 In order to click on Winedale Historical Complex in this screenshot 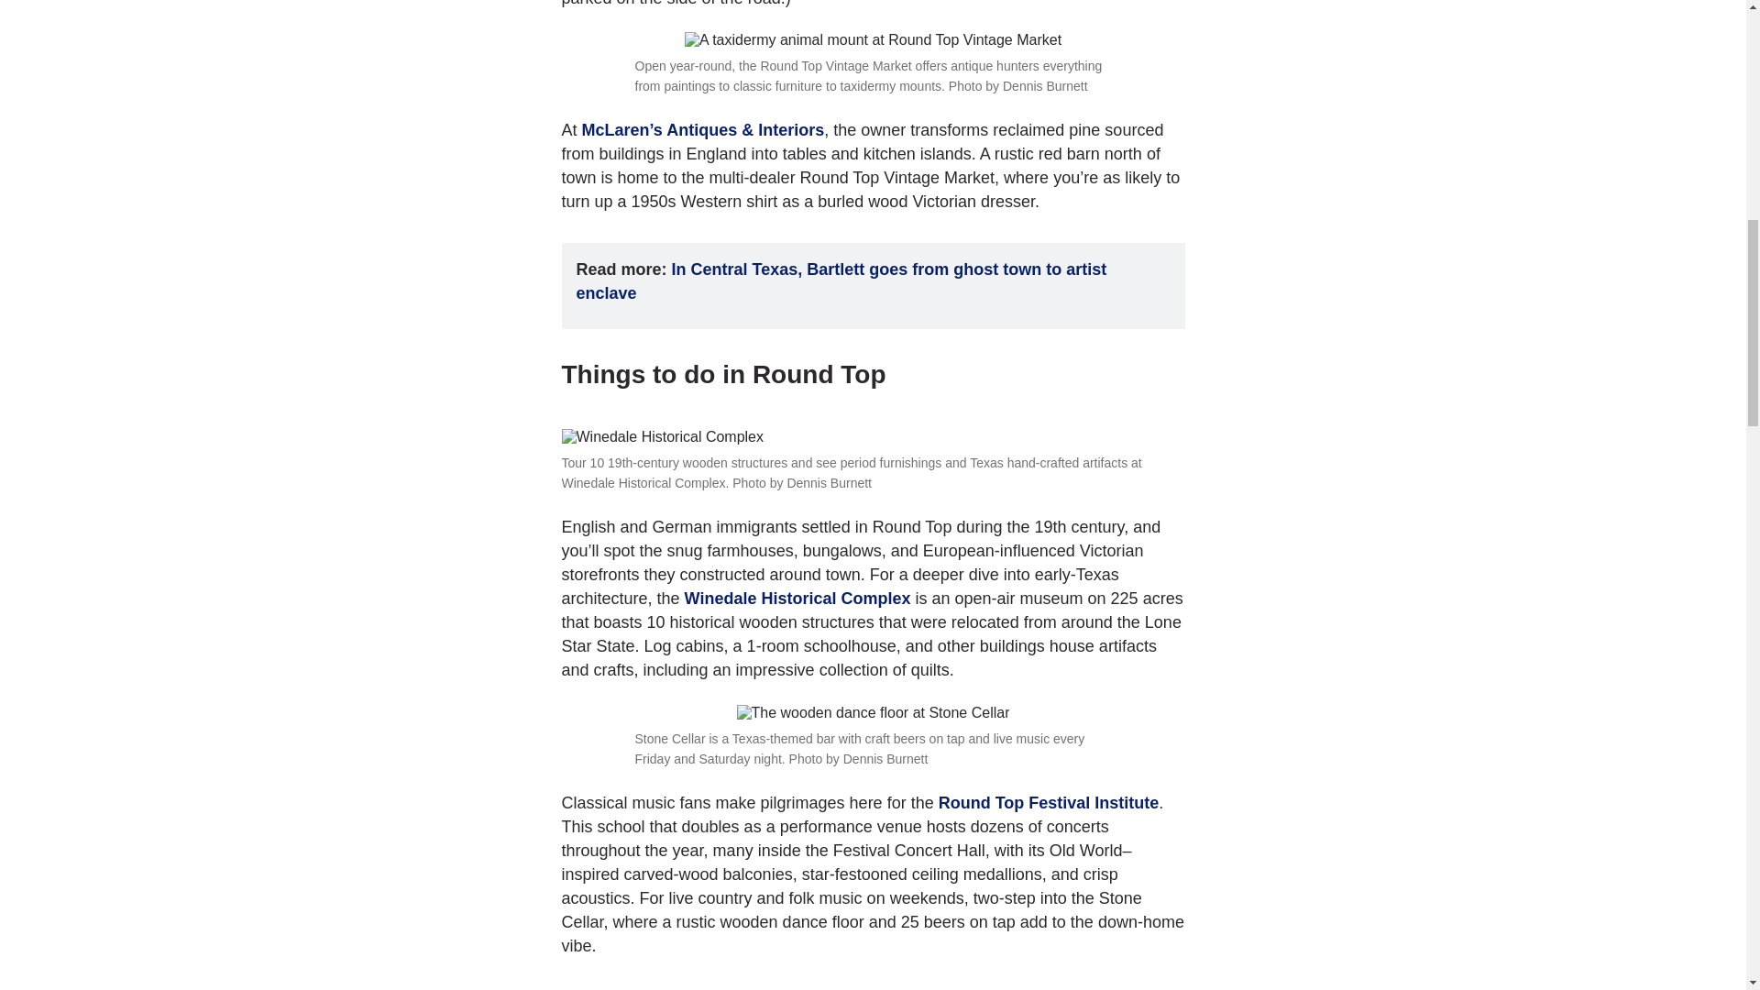, I will do `click(797, 598)`.